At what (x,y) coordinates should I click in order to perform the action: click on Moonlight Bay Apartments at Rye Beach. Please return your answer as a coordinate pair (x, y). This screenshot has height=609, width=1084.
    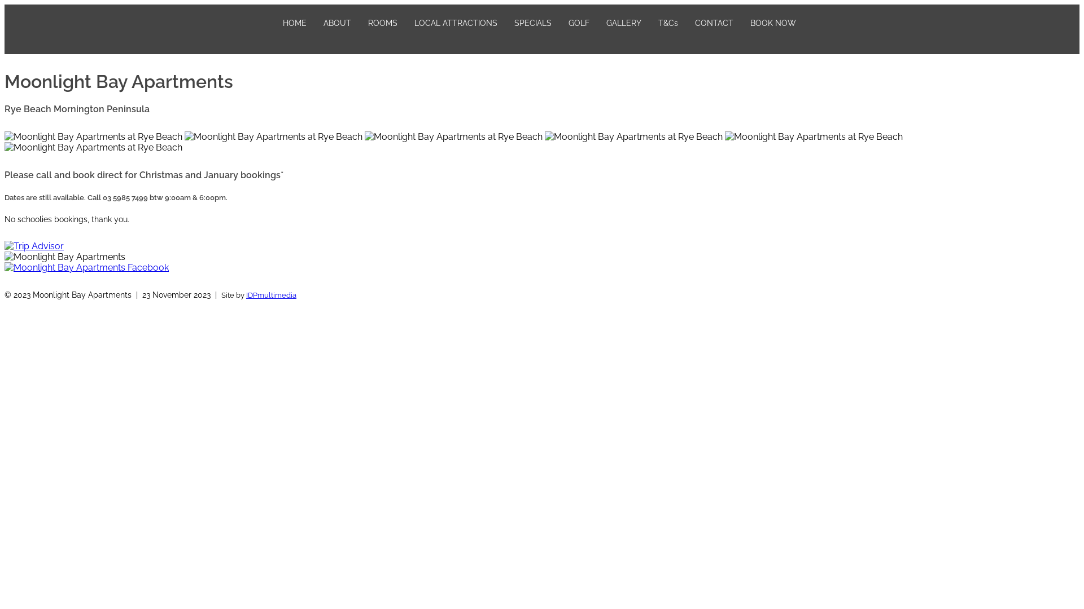
    Looking at the image, I should click on (94, 136).